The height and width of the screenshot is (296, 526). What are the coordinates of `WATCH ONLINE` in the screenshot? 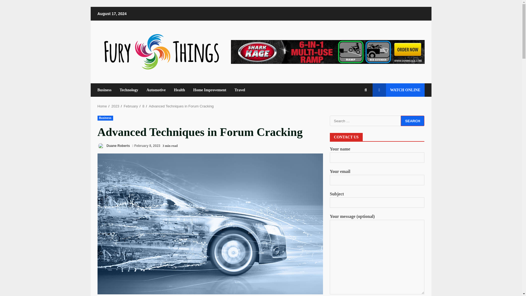 It's located at (398, 90).